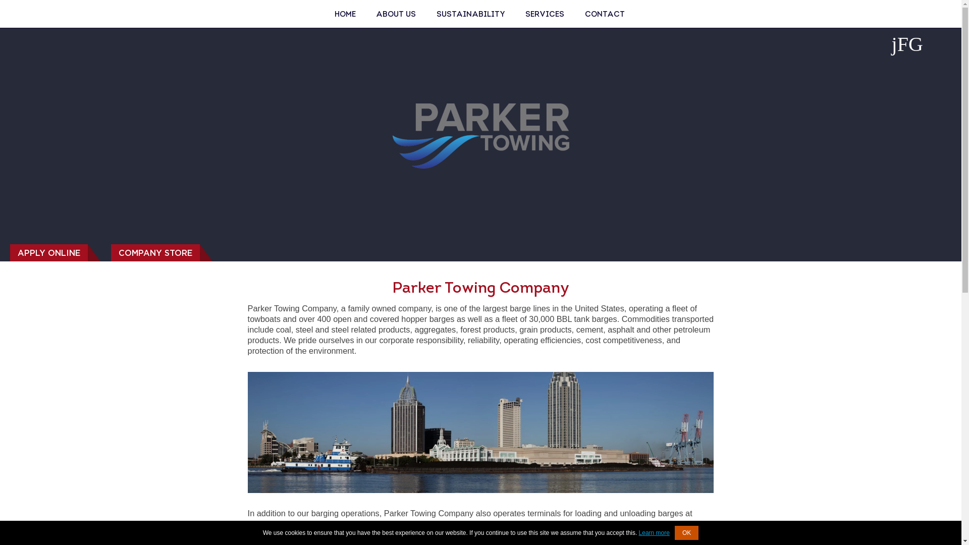  Describe the element at coordinates (345, 14) in the screenshot. I see `Parker Towing` at that location.